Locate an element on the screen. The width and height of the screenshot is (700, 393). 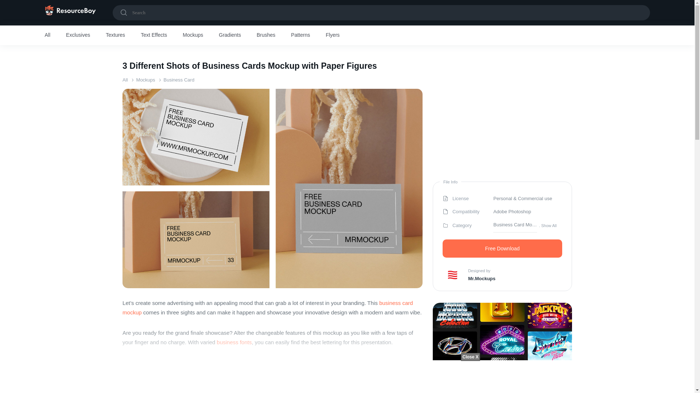
All is located at coordinates (125, 79).